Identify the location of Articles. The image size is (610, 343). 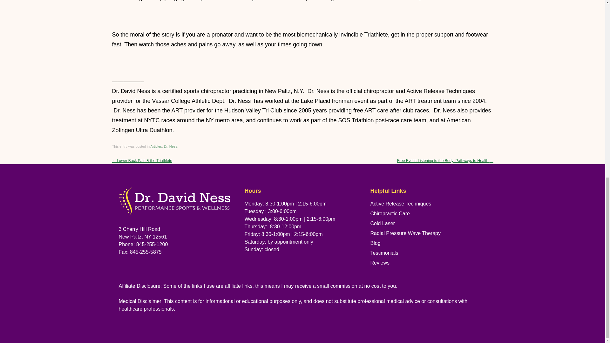
(156, 146).